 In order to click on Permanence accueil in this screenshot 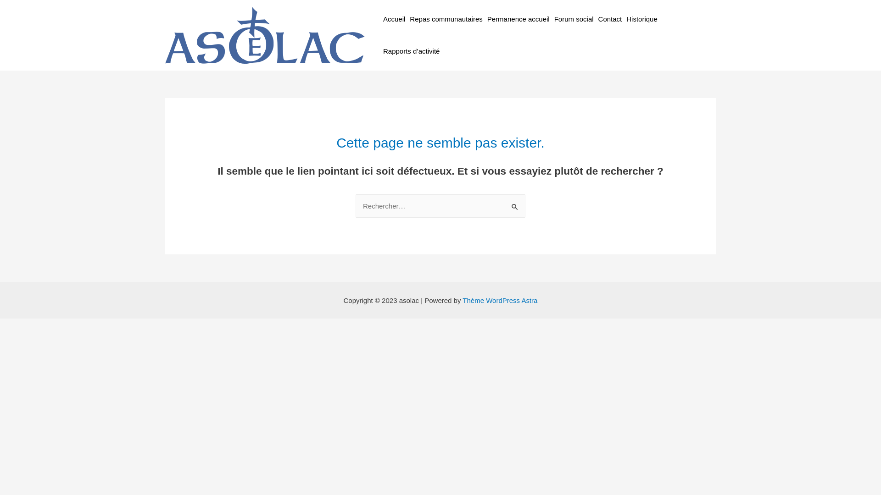, I will do `click(519, 19)`.